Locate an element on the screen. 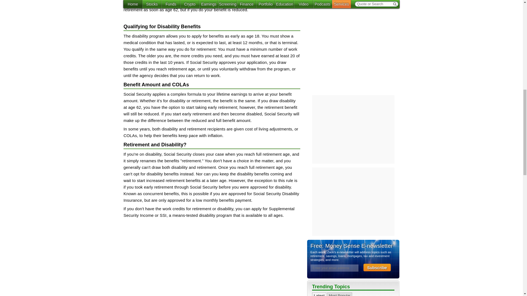 The width and height of the screenshot is (527, 296). Advertisement is located at coordinates (212, 260).